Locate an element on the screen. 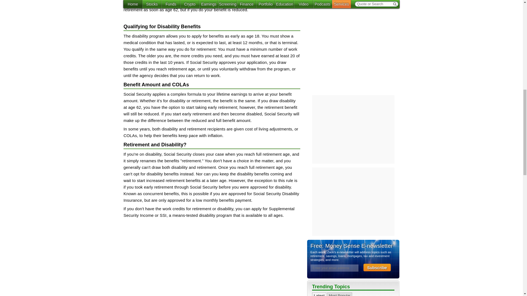 The width and height of the screenshot is (527, 296). Advertisement is located at coordinates (212, 260).